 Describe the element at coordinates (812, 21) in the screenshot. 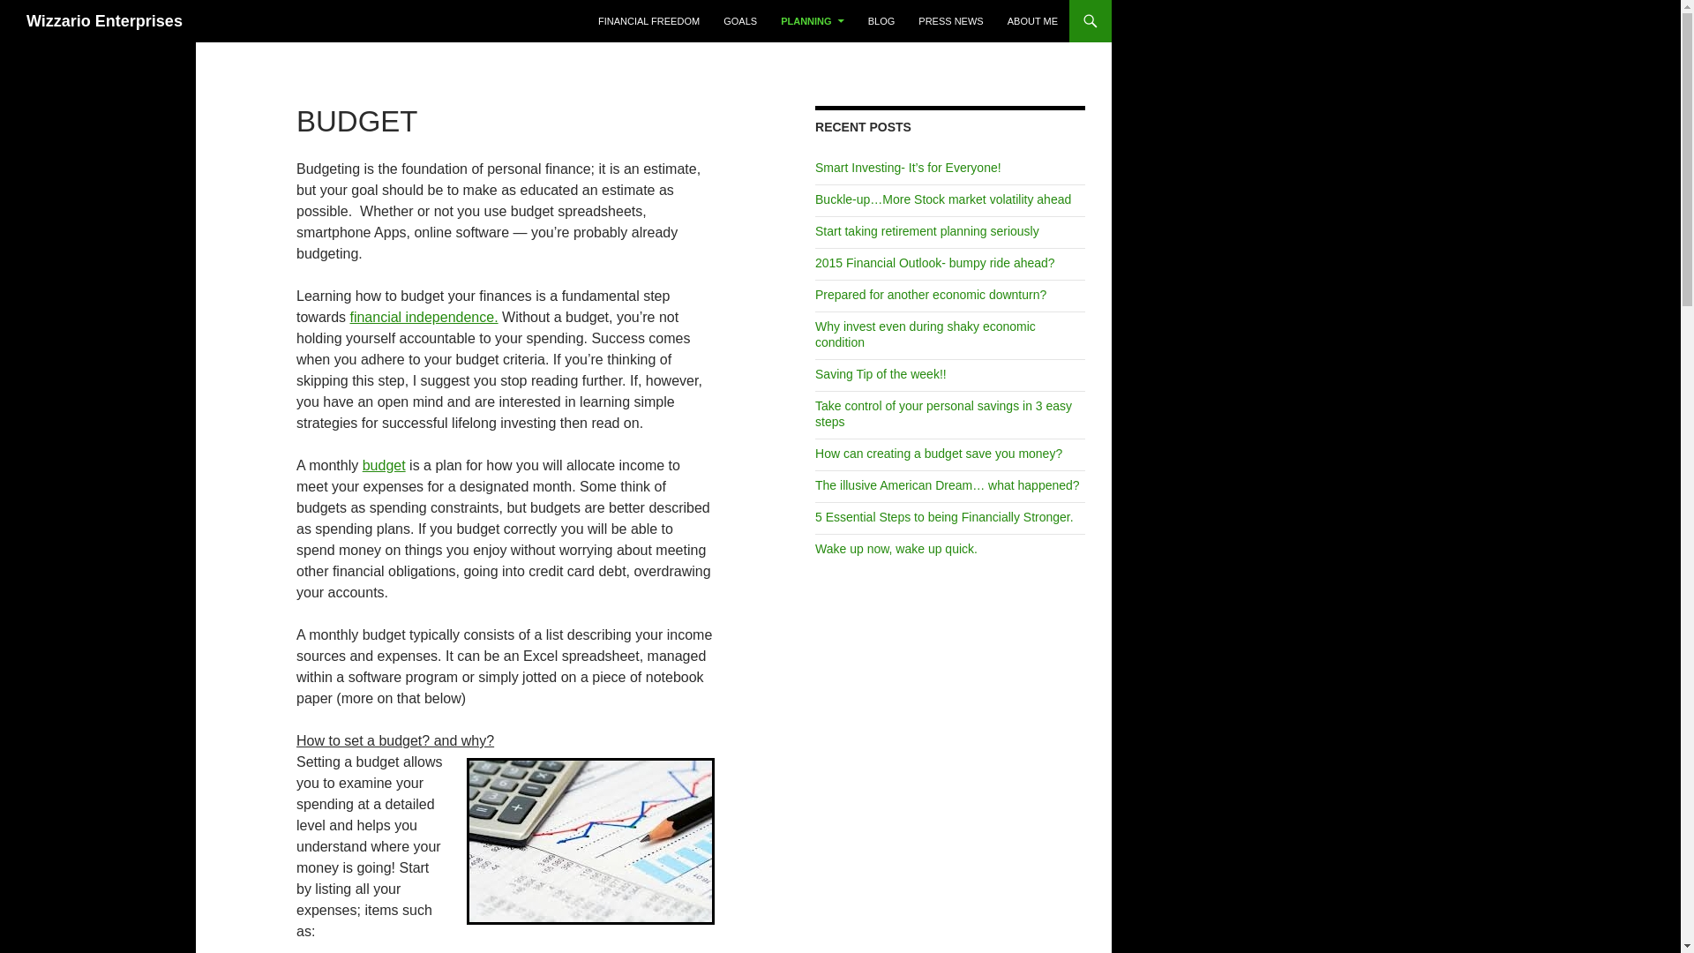

I see `PLANNING` at that location.